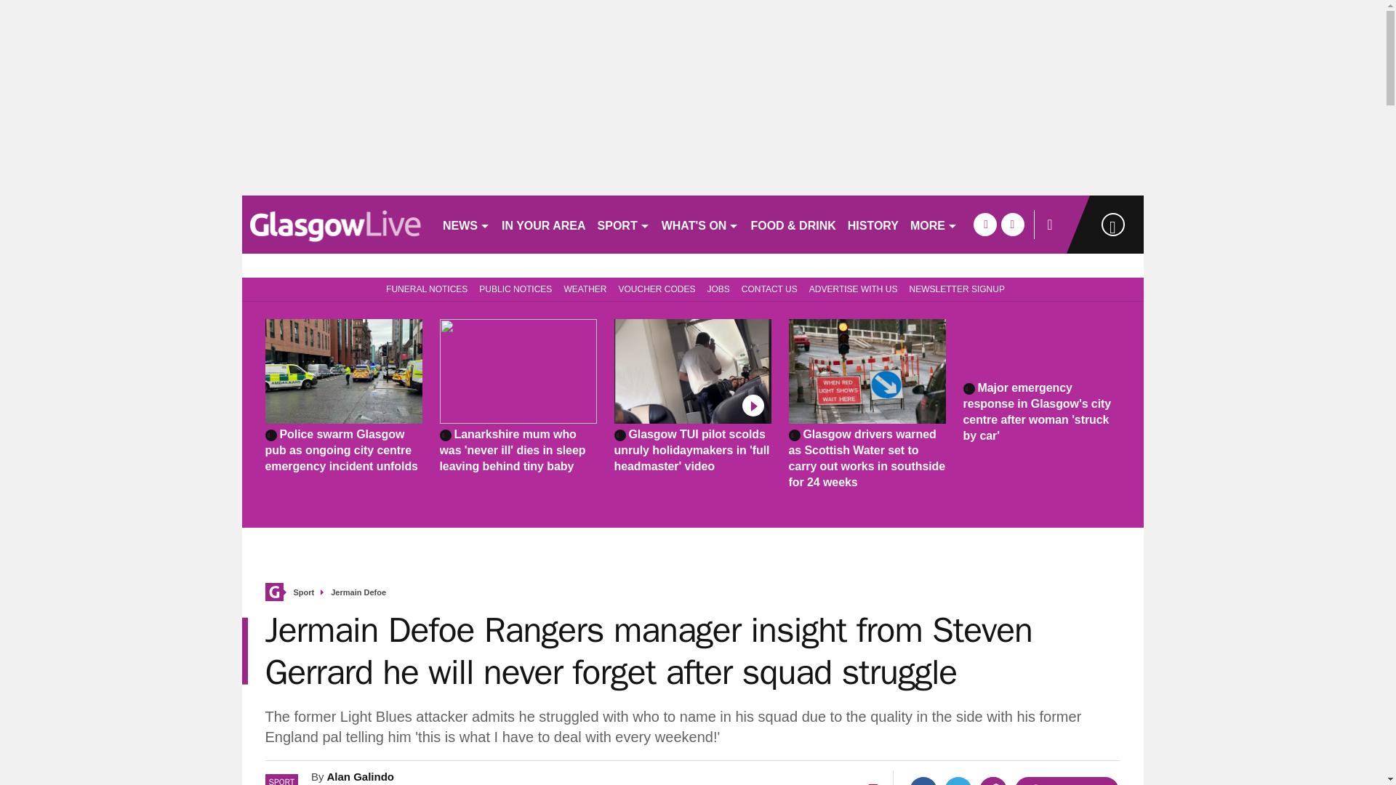 Image resolution: width=1396 pixels, height=785 pixels. What do you see at coordinates (624, 224) in the screenshot?
I see `SPORT` at bounding box center [624, 224].